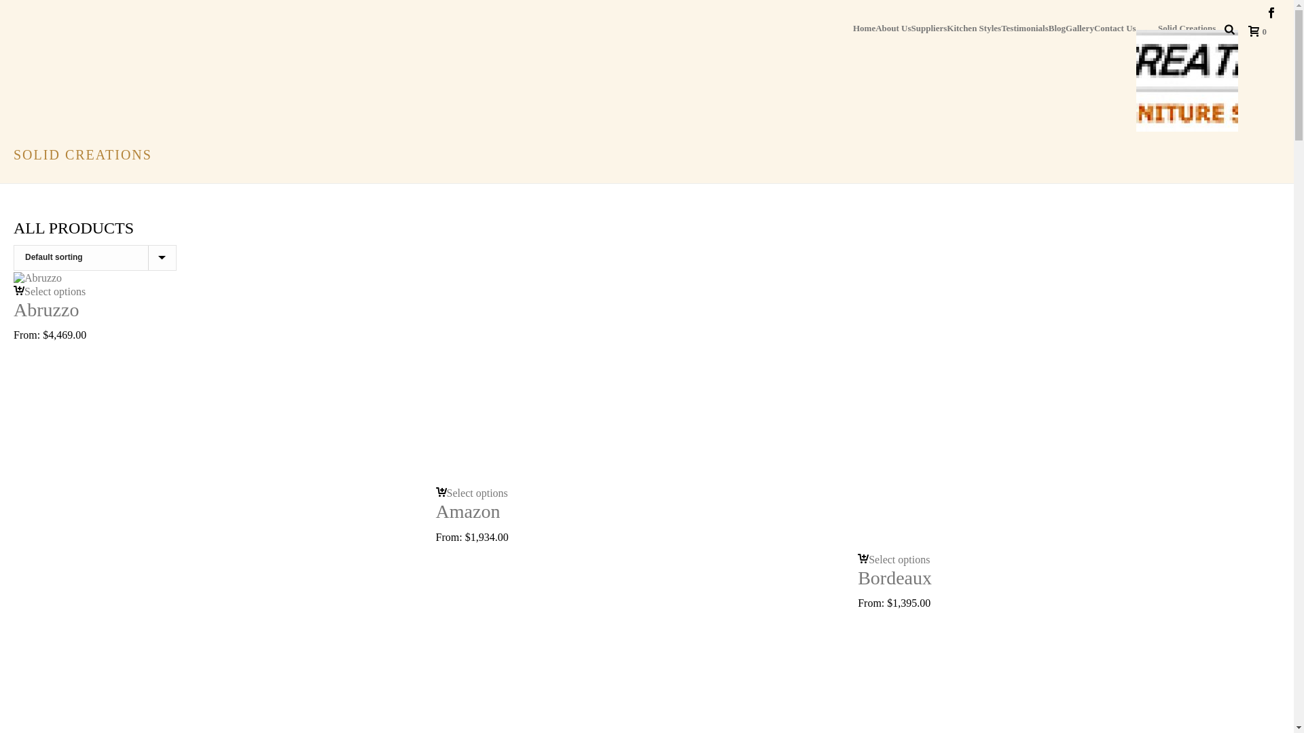 The width and height of the screenshot is (1304, 733). I want to click on Home, so click(864, 27).